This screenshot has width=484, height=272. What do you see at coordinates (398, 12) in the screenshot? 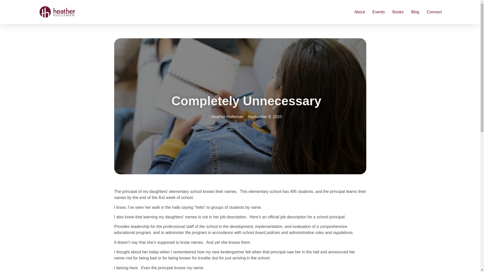
I see `Books` at bounding box center [398, 12].